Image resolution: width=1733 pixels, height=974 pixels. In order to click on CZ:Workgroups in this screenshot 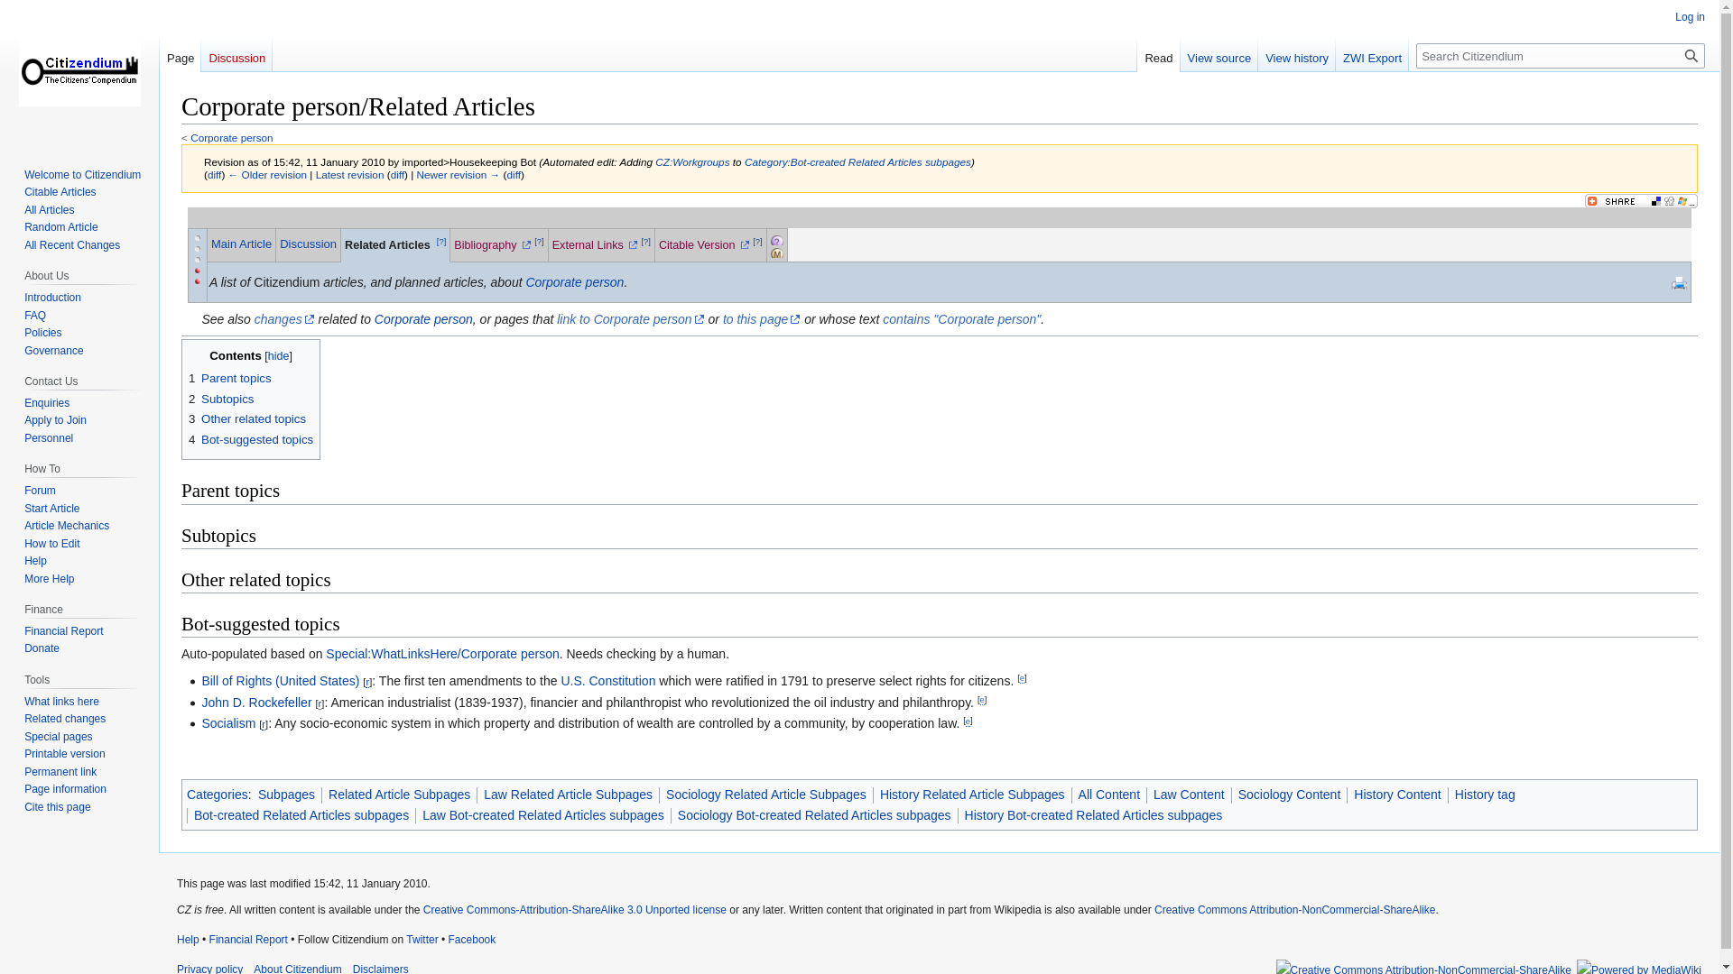, I will do `click(691, 161)`.